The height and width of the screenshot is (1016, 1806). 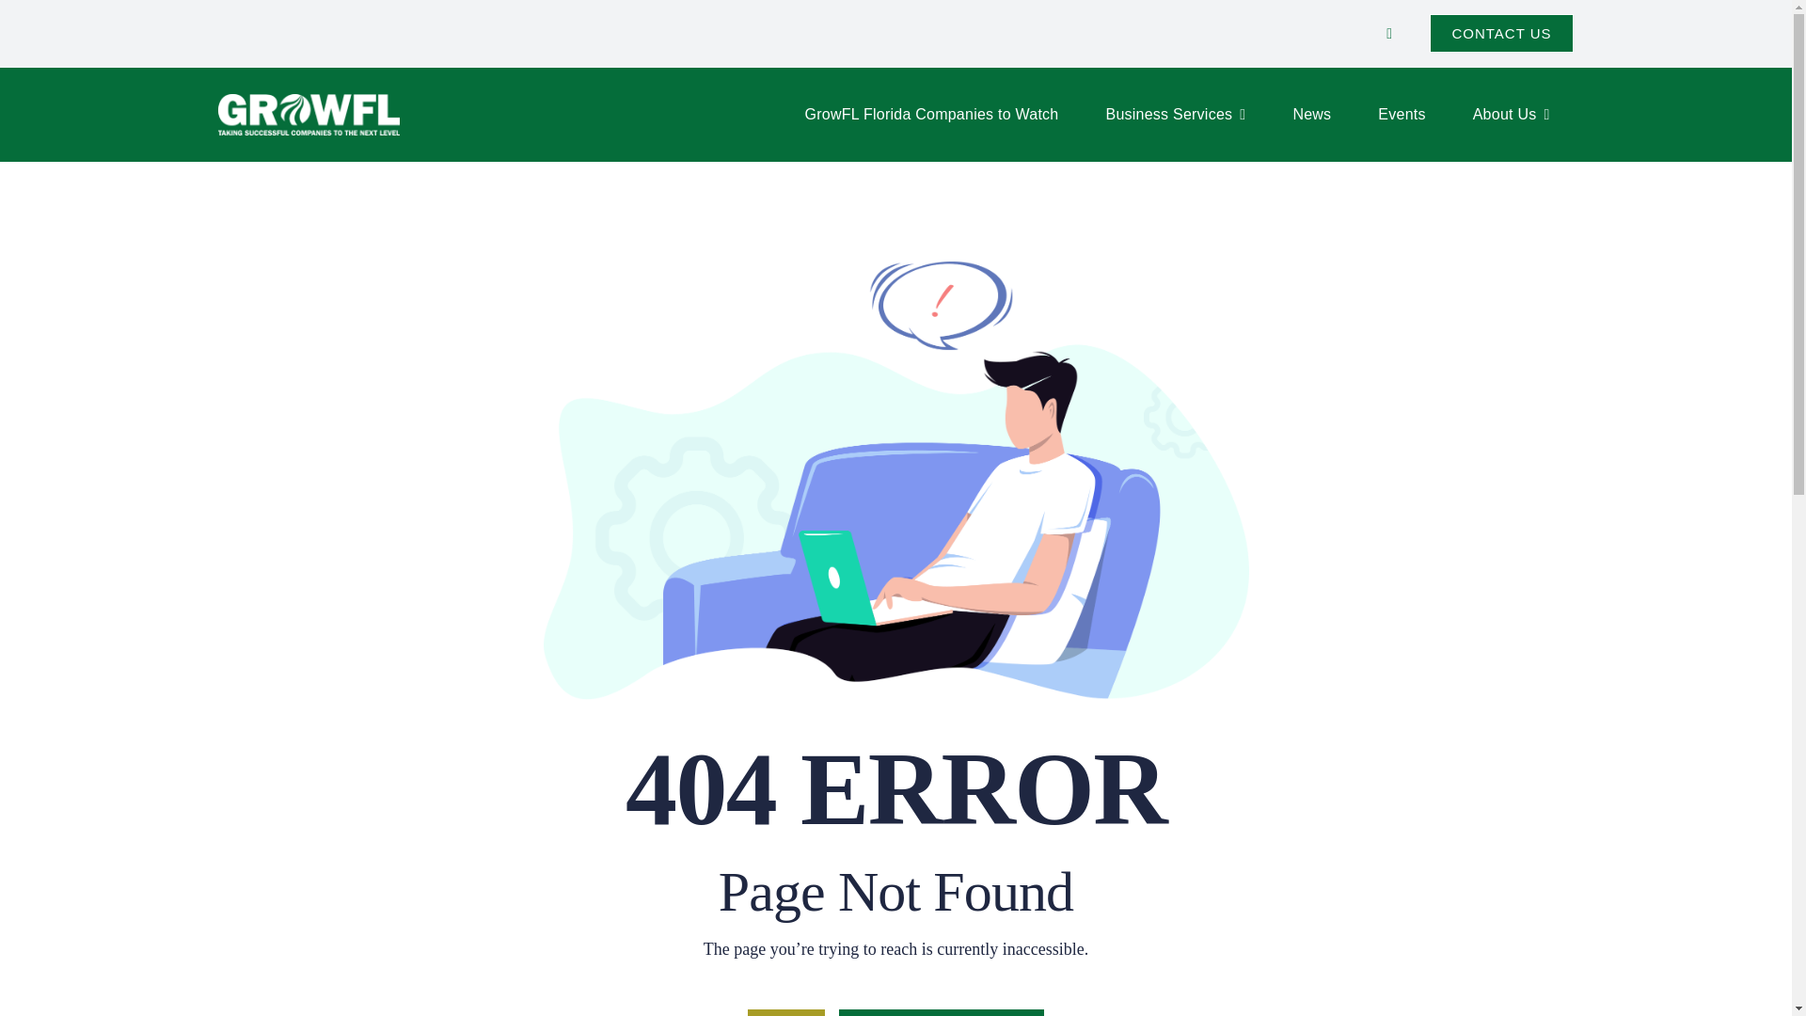 What do you see at coordinates (1311, 115) in the screenshot?
I see `News` at bounding box center [1311, 115].